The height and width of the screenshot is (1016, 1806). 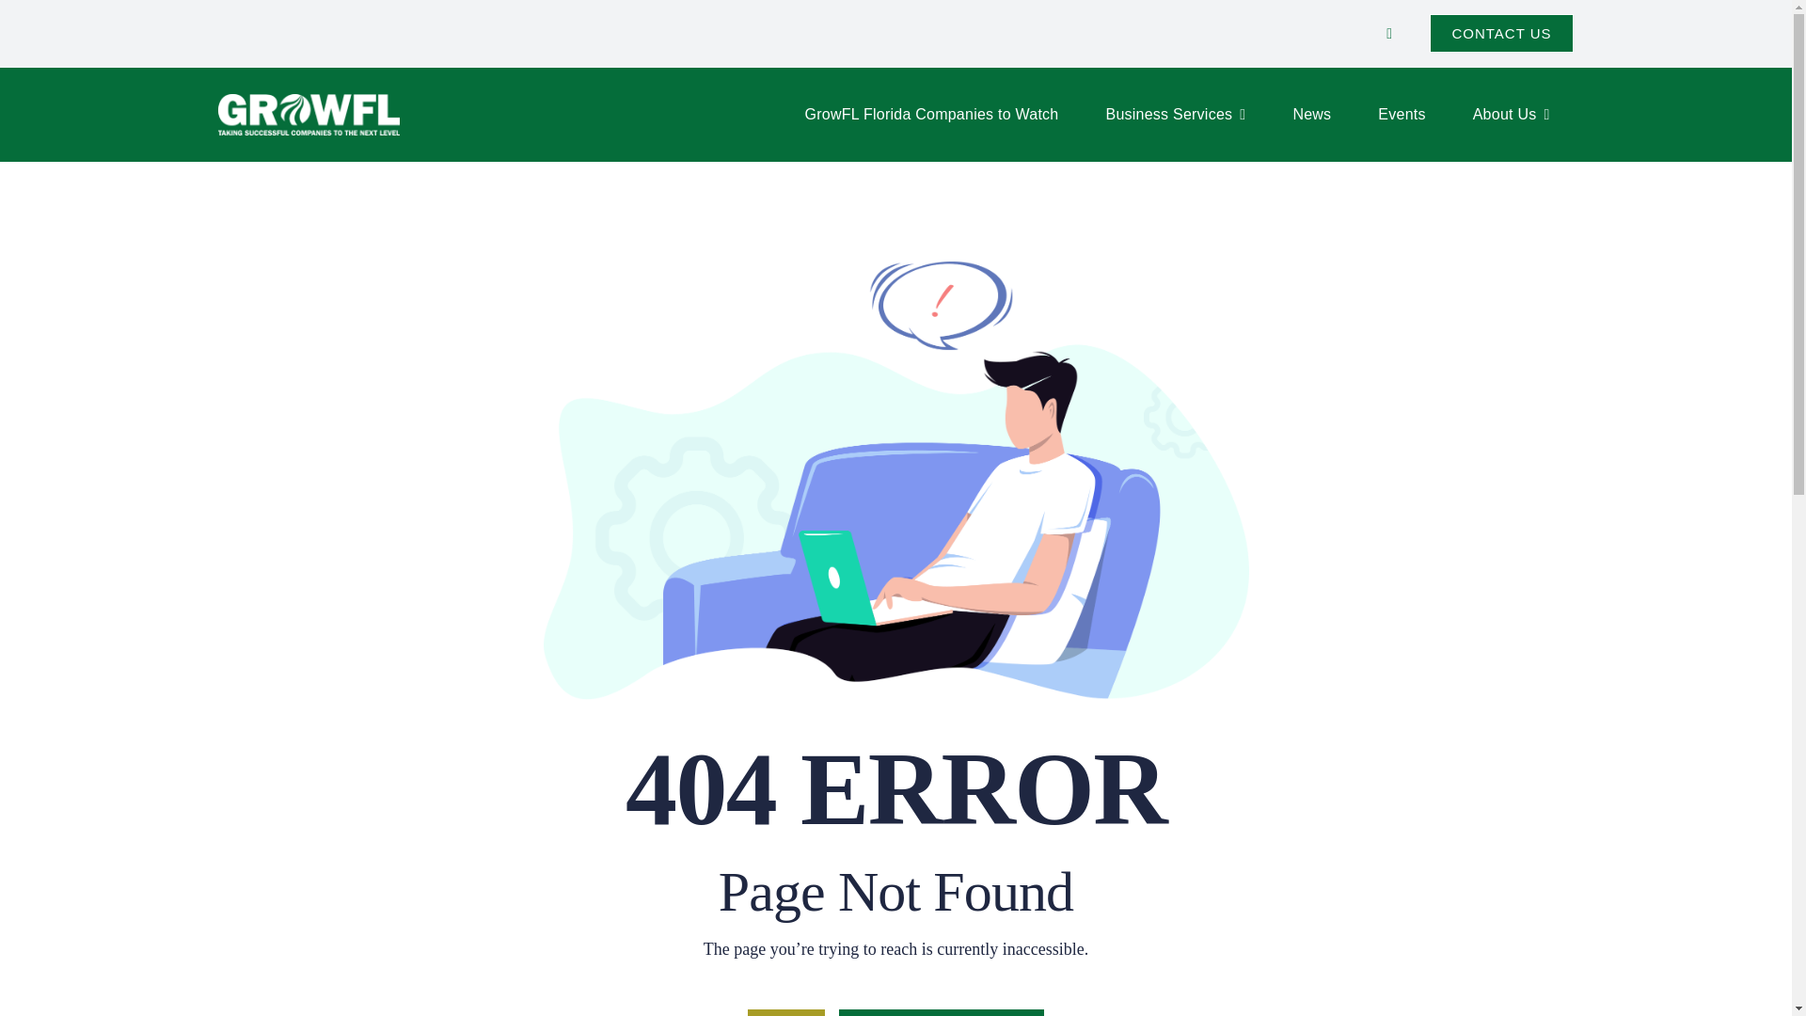 What do you see at coordinates (1311, 115) in the screenshot?
I see `News` at bounding box center [1311, 115].